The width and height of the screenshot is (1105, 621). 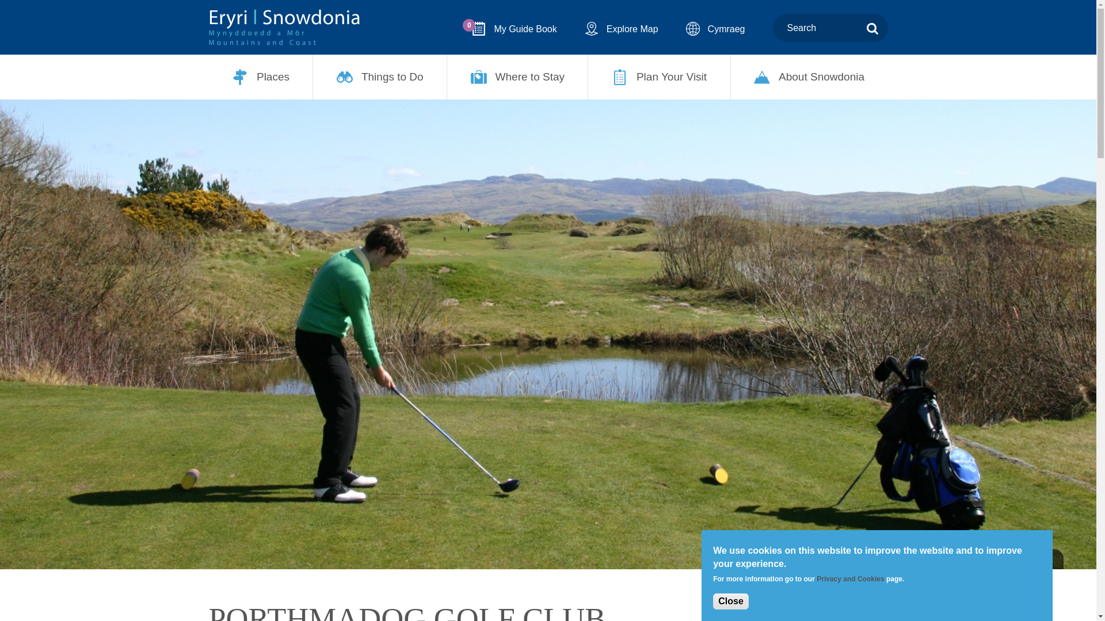 I want to click on Where to Stay, so click(x=517, y=77).